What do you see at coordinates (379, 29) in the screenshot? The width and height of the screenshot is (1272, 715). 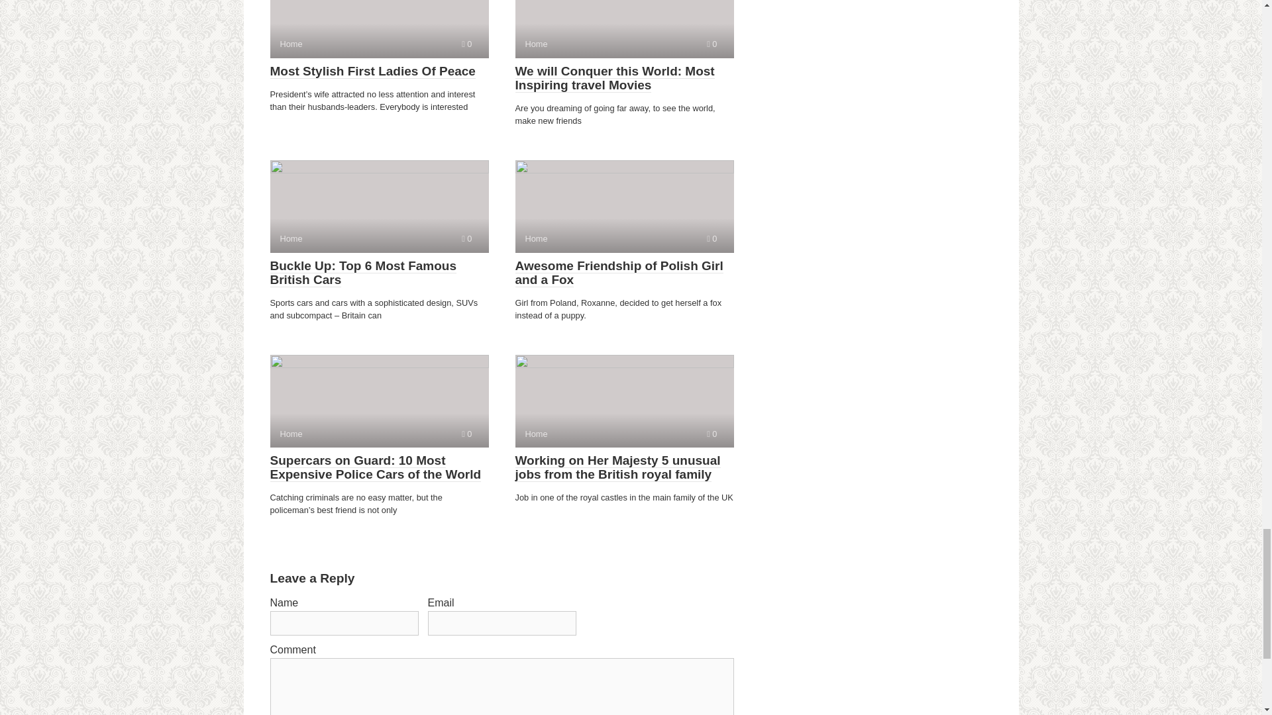 I see `Comments` at bounding box center [379, 29].